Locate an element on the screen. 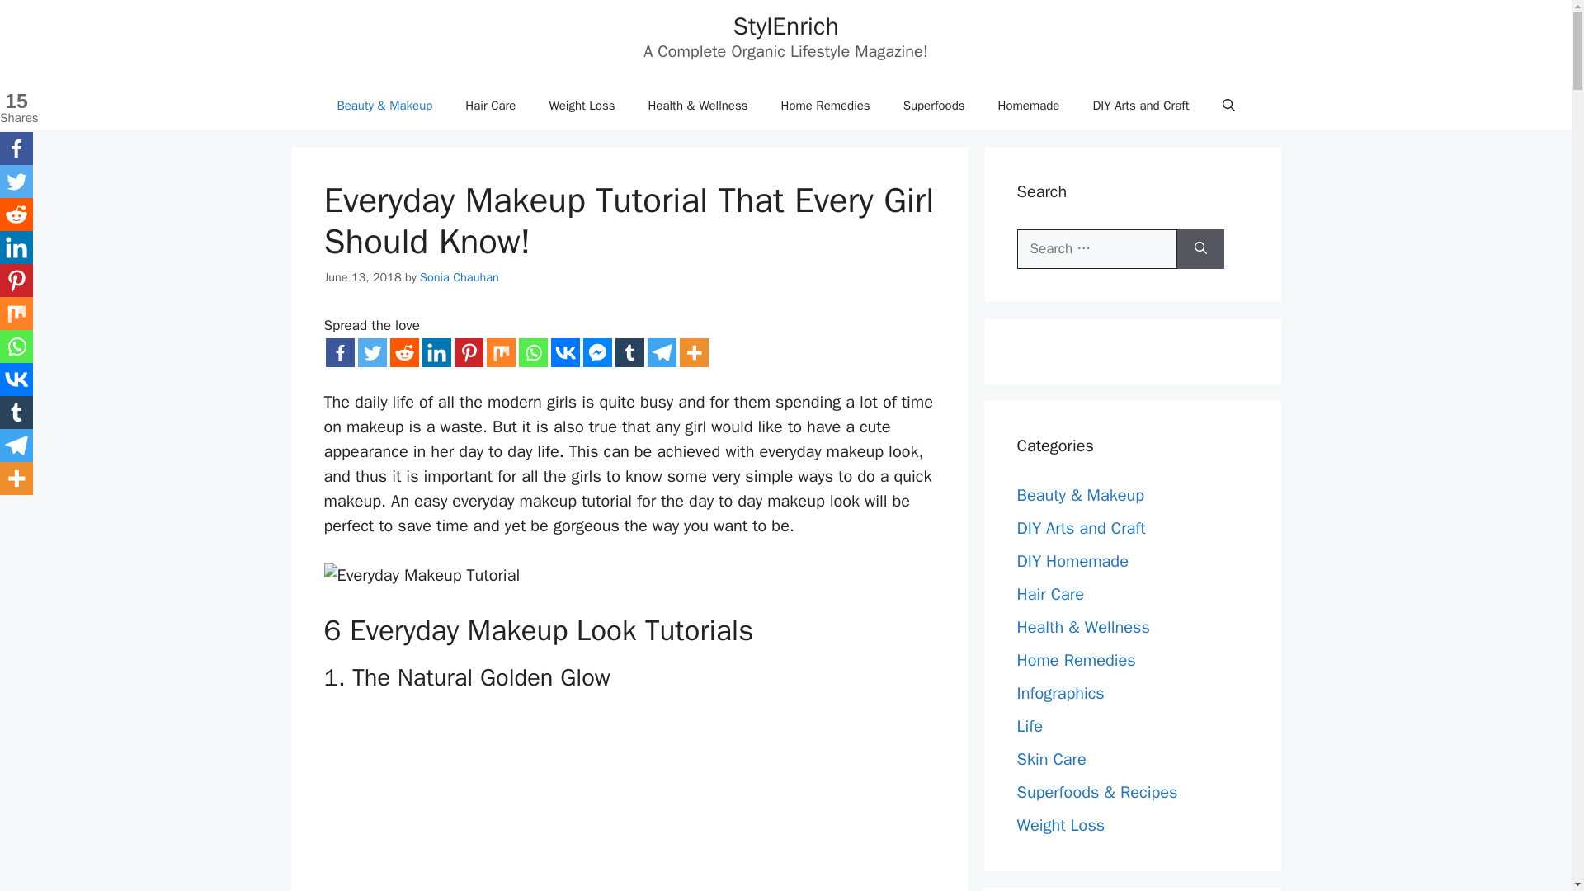 The image size is (1584, 891). Natural Golden Glow is located at coordinates (488, 799).